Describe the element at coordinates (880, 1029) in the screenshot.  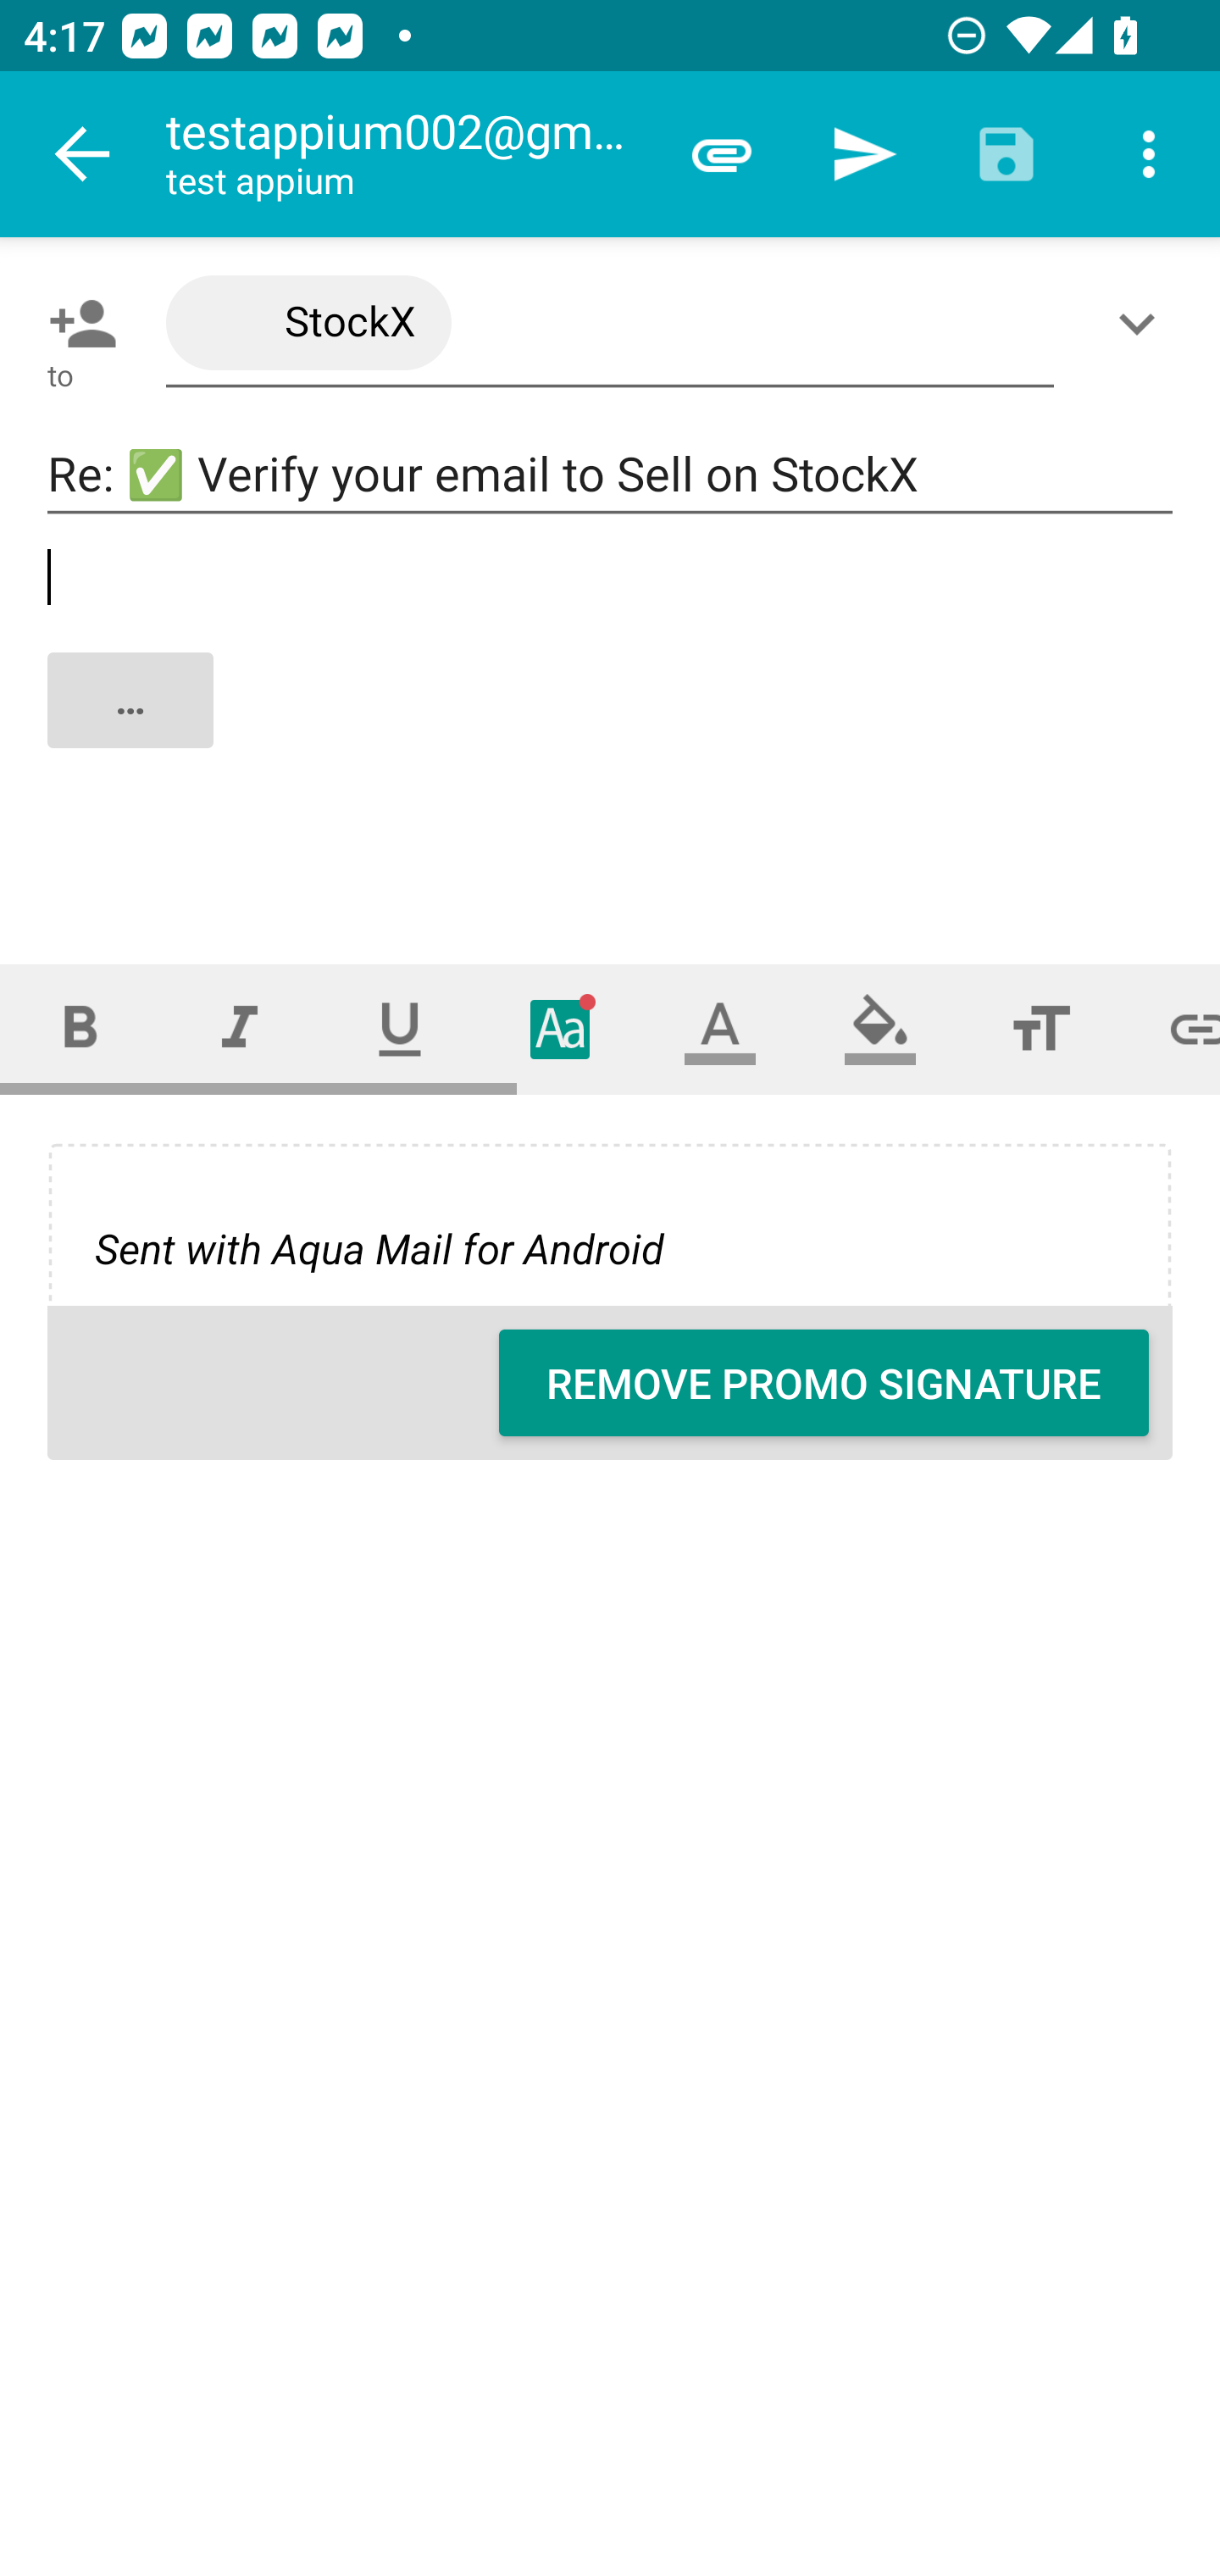
I see `Fill color` at that location.